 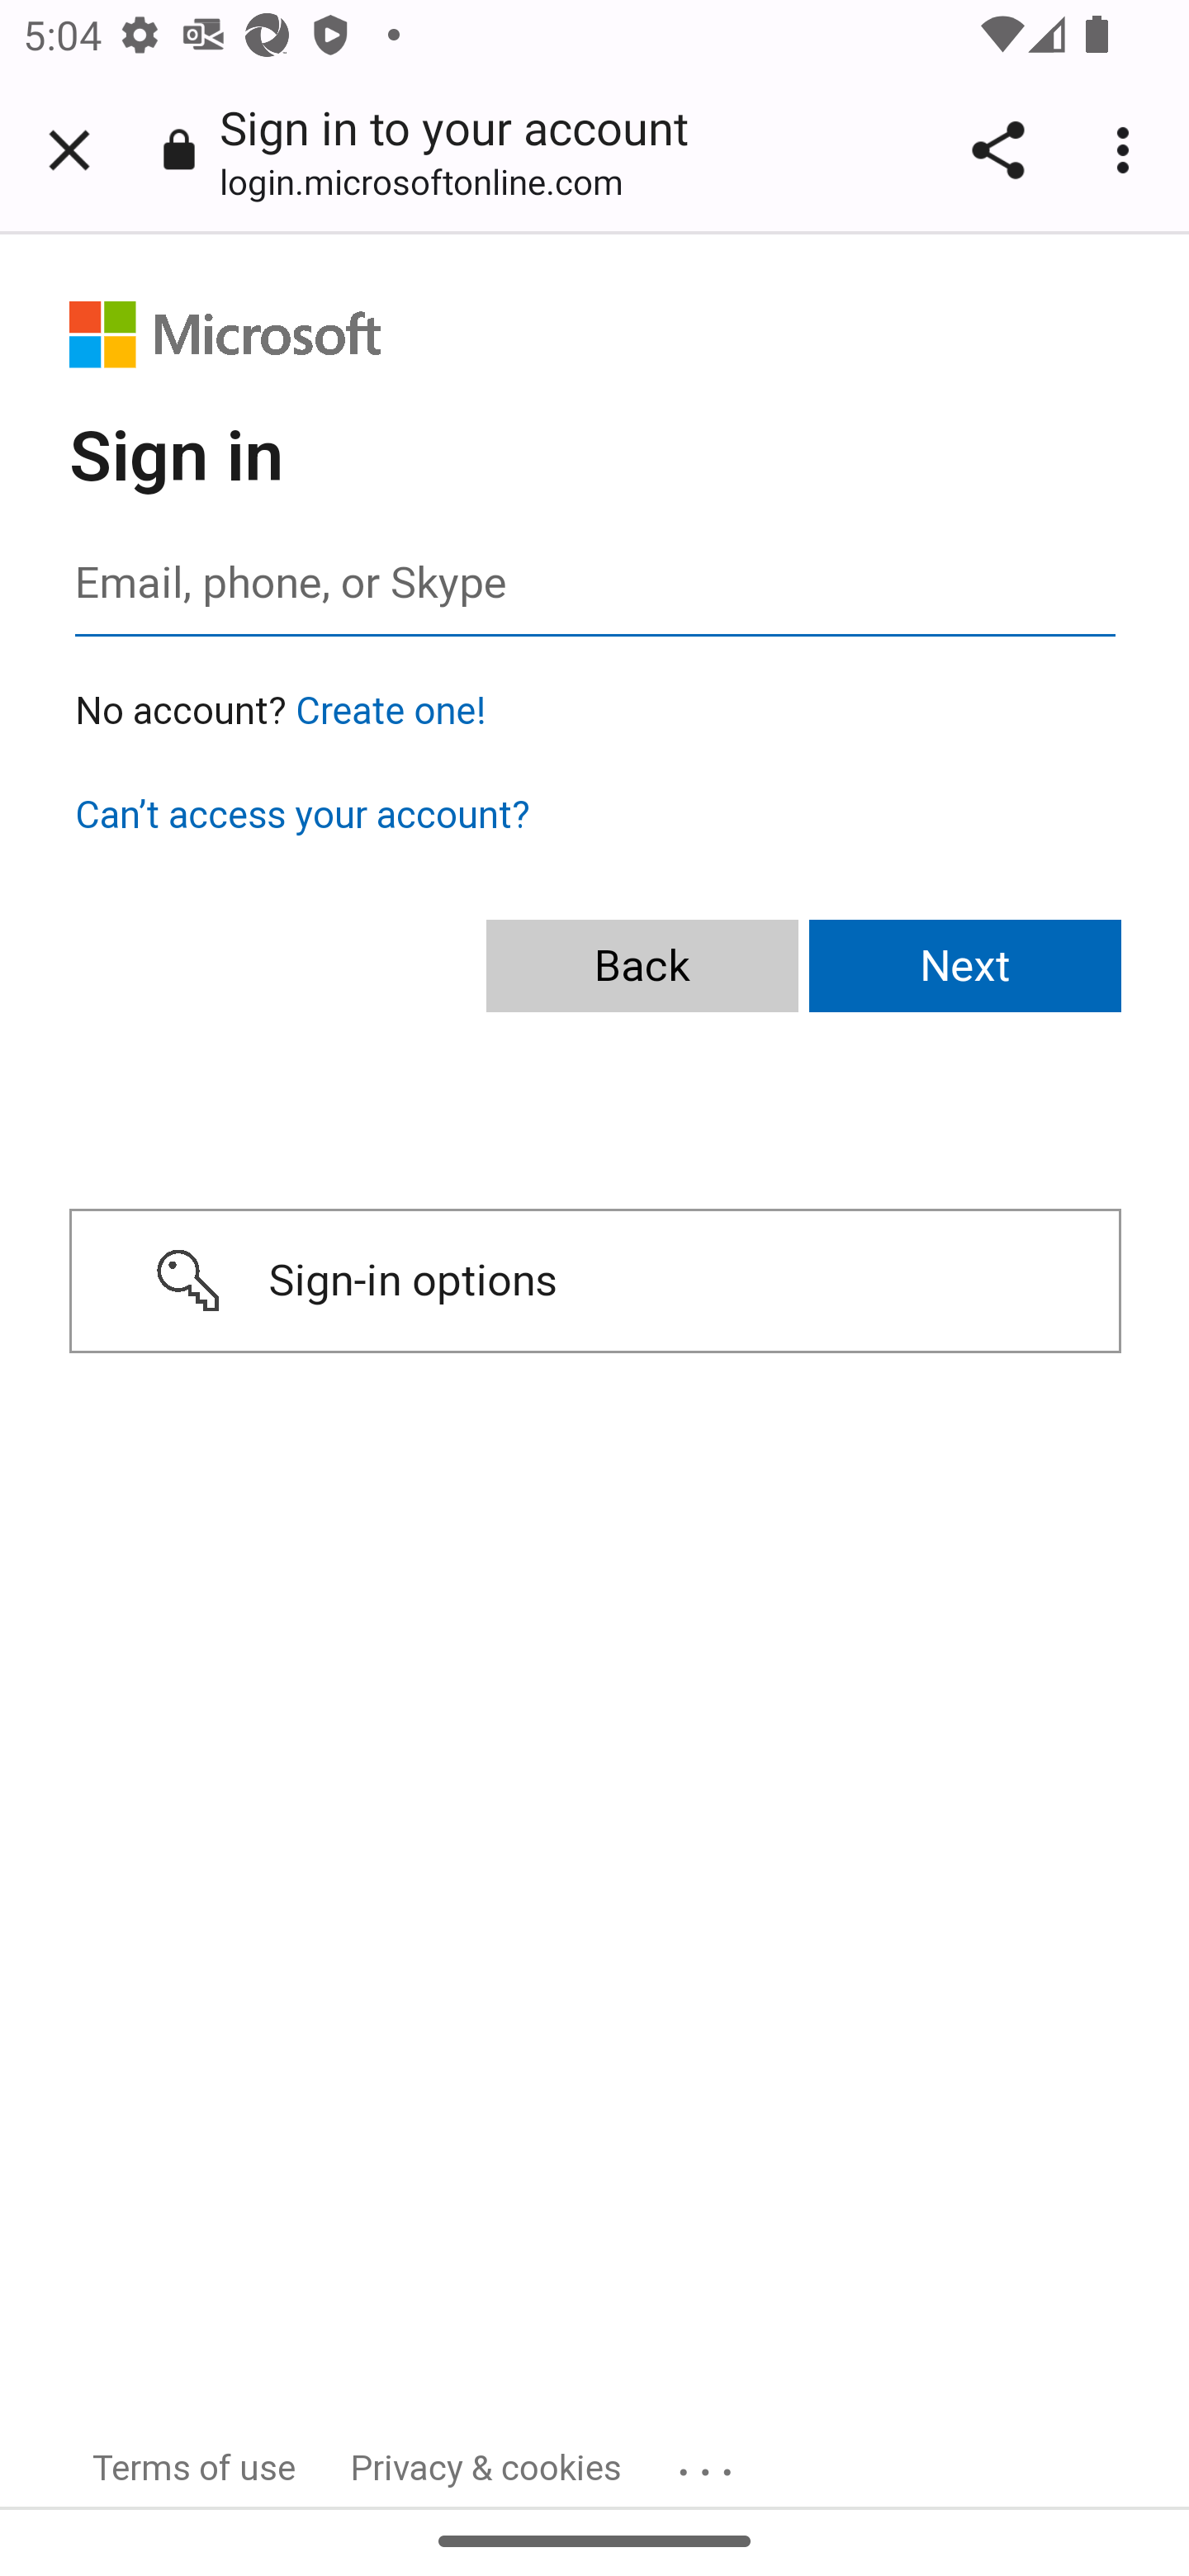 What do you see at coordinates (642, 967) in the screenshot?
I see `Back` at bounding box center [642, 967].